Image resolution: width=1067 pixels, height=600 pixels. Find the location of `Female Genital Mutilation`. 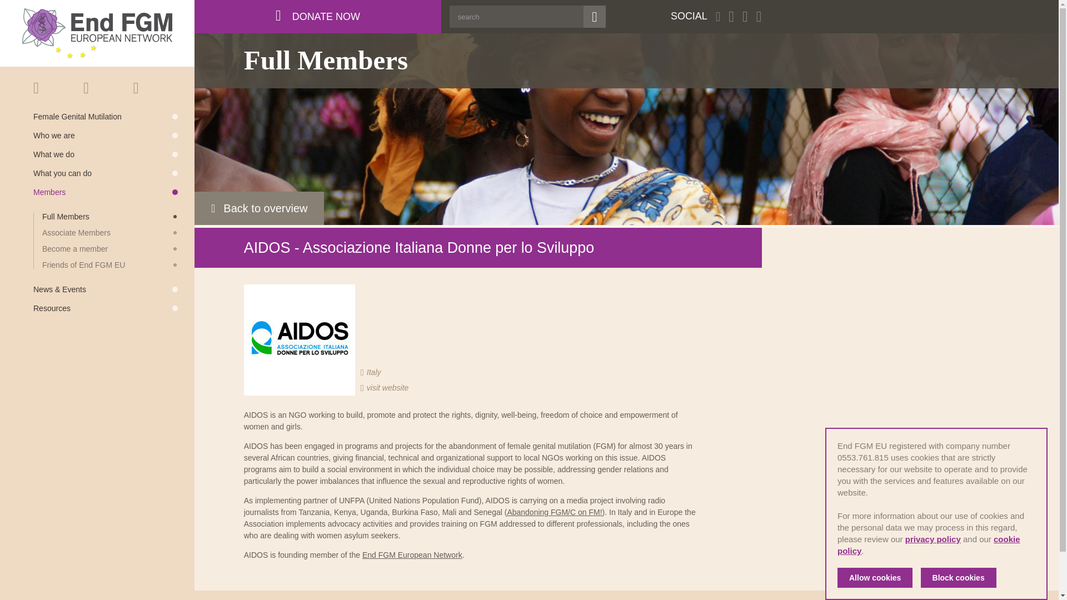

Female Genital Mutilation is located at coordinates (106, 117).